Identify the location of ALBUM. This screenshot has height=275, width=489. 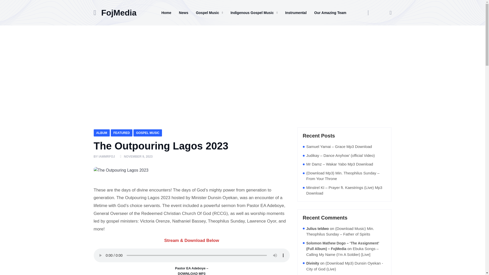
(102, 133).